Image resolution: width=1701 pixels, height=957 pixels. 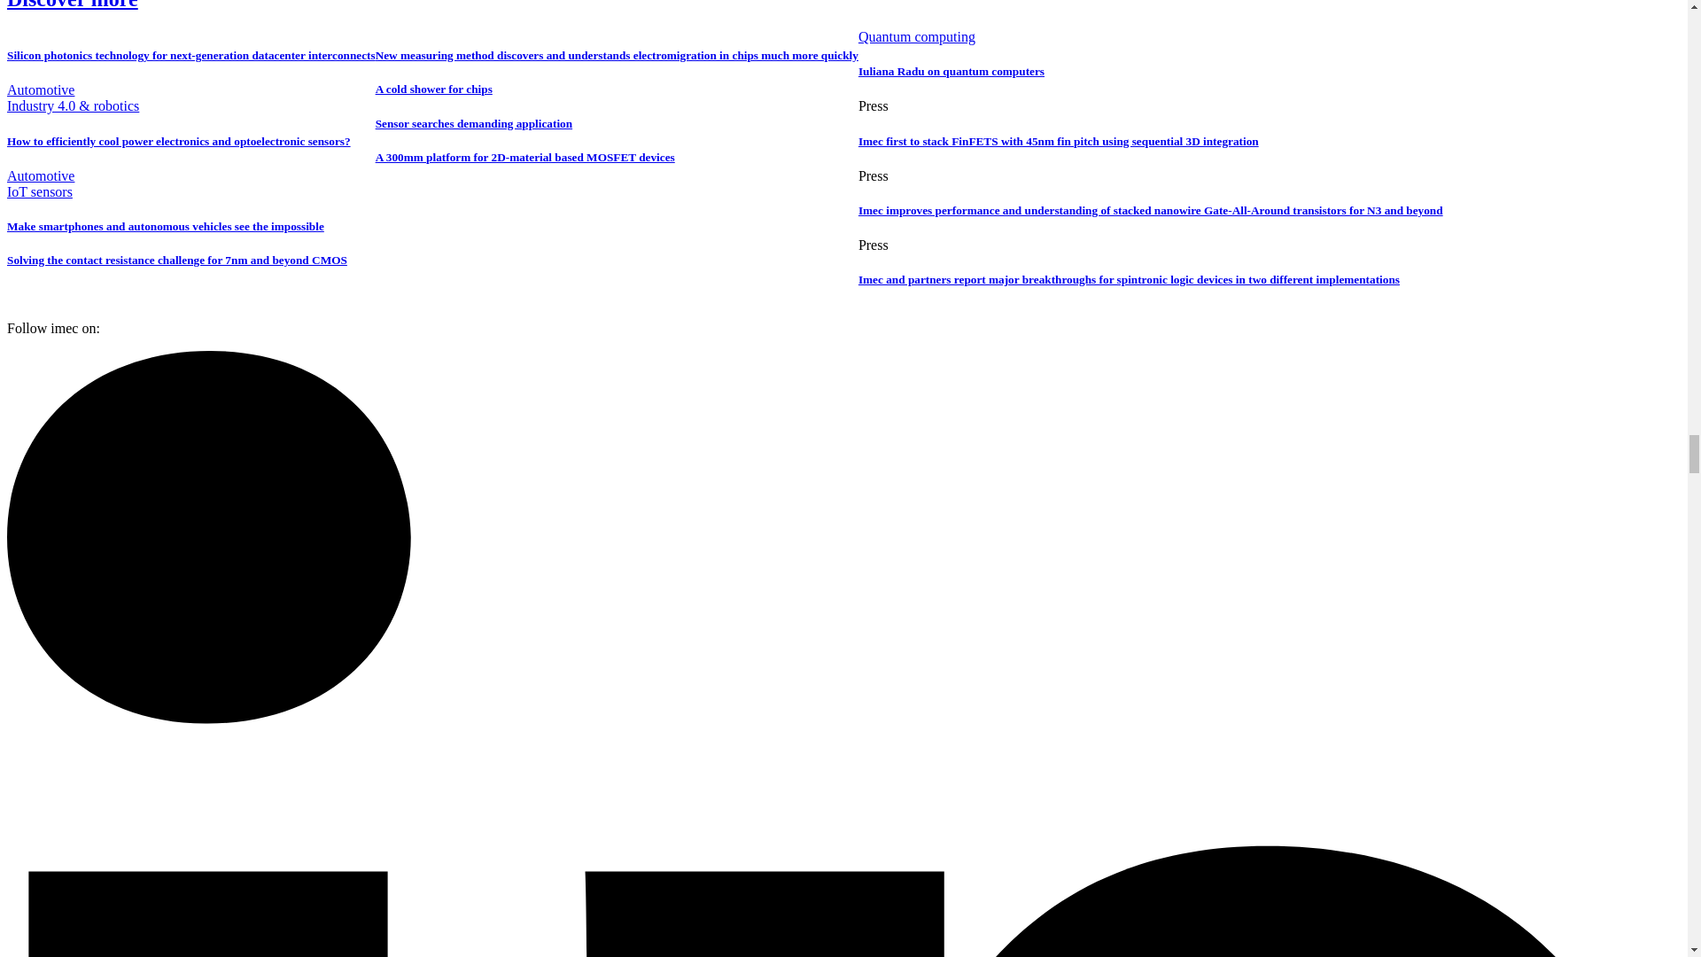 What do you see at coordinates (617, 157) in the screenshot?
I see `A 300mm platform for 2D-material based MOSFET devices` at bounding box center [617, 157].